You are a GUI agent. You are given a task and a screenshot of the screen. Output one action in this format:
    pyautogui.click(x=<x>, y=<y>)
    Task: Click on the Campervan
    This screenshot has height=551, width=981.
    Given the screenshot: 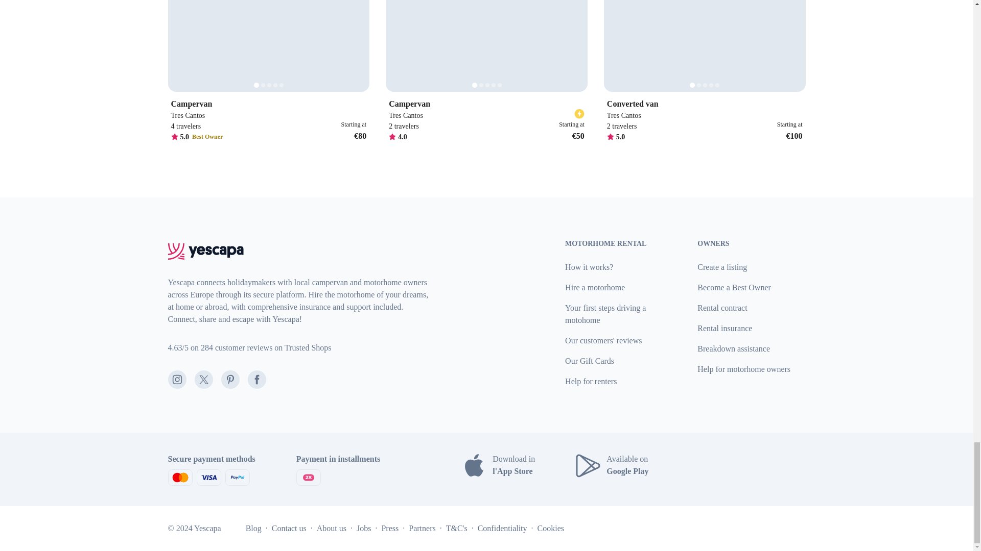 What is the action you would take?
    pyautogui.click(x=268, y=104)
    